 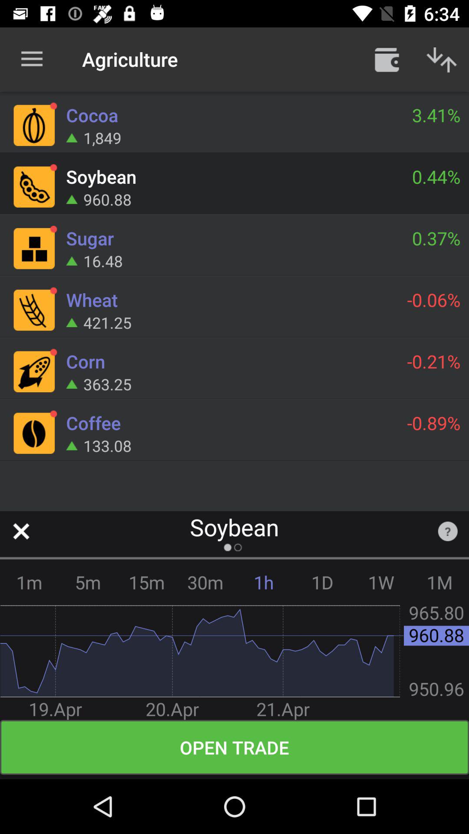 What do you see at coordinates (442, 59) in the screenshot?
I see `go to up or down` at bounding box center [442, 59].